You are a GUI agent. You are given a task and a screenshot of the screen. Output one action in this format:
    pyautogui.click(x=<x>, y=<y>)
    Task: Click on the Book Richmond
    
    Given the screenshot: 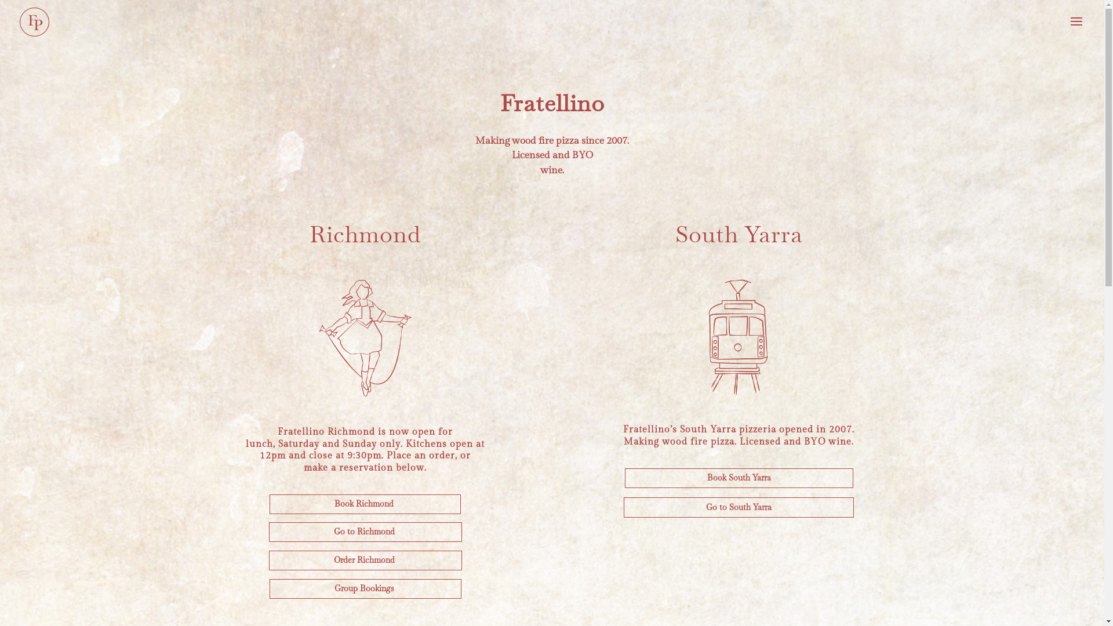 What is the action you would take?
    pyautogui.click(x=365, y=504)
    